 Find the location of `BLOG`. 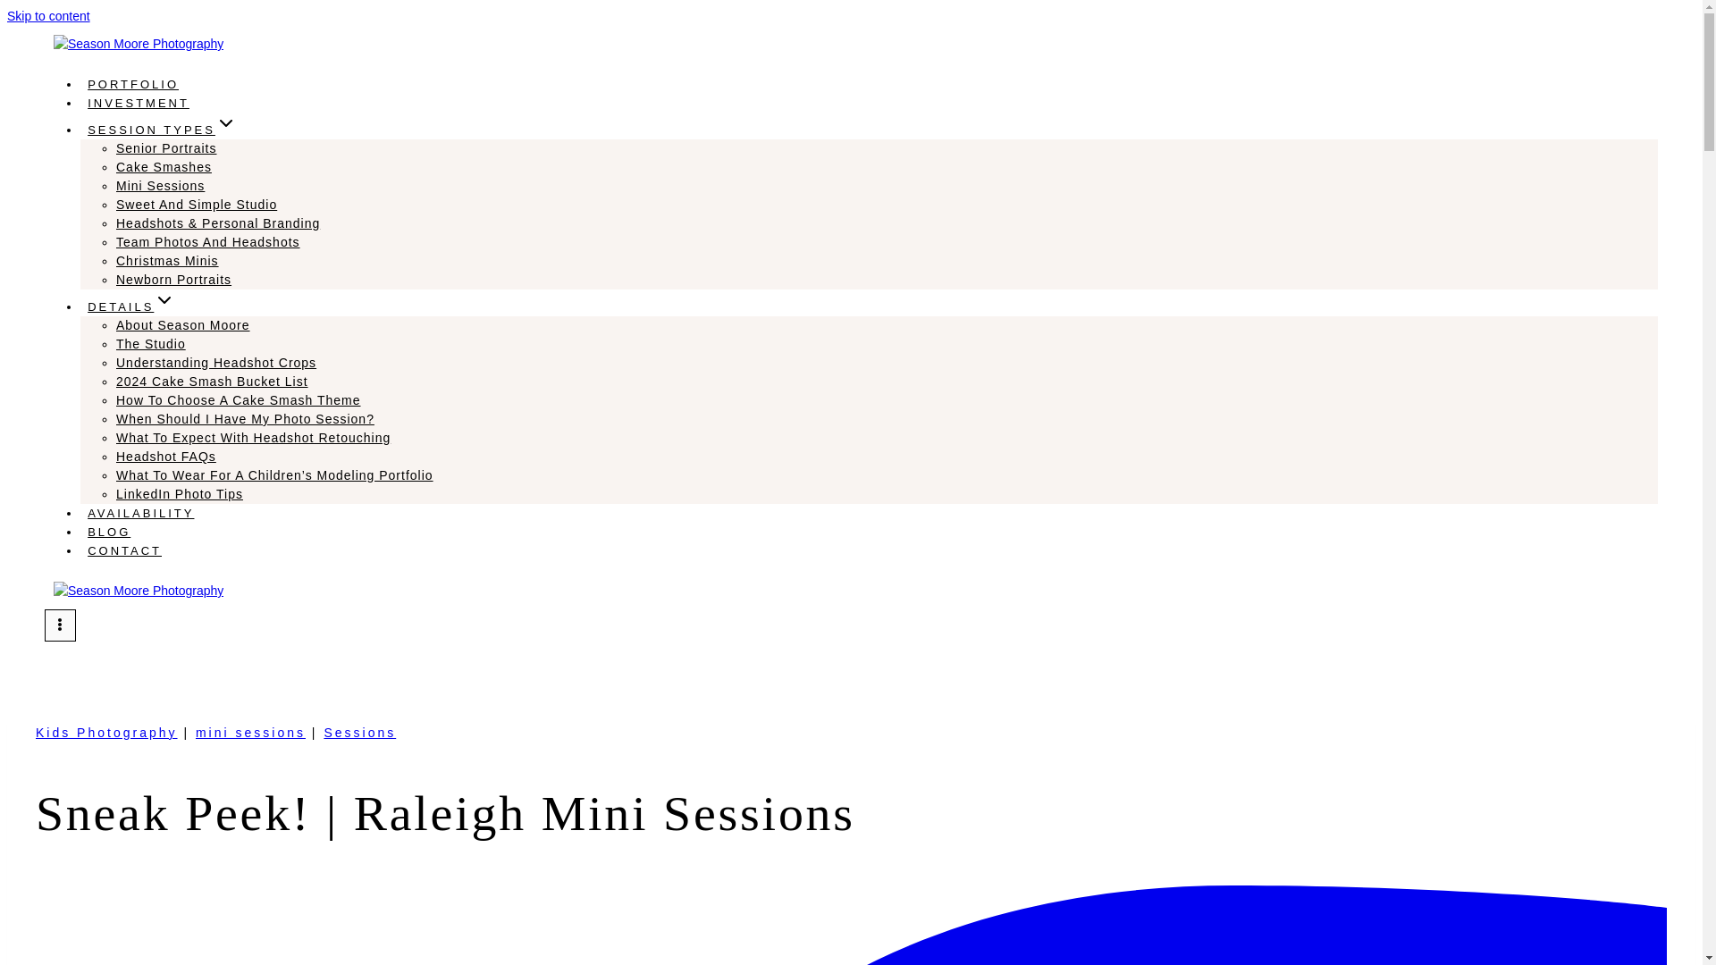

BLOG is located at coordinates (109, 532).